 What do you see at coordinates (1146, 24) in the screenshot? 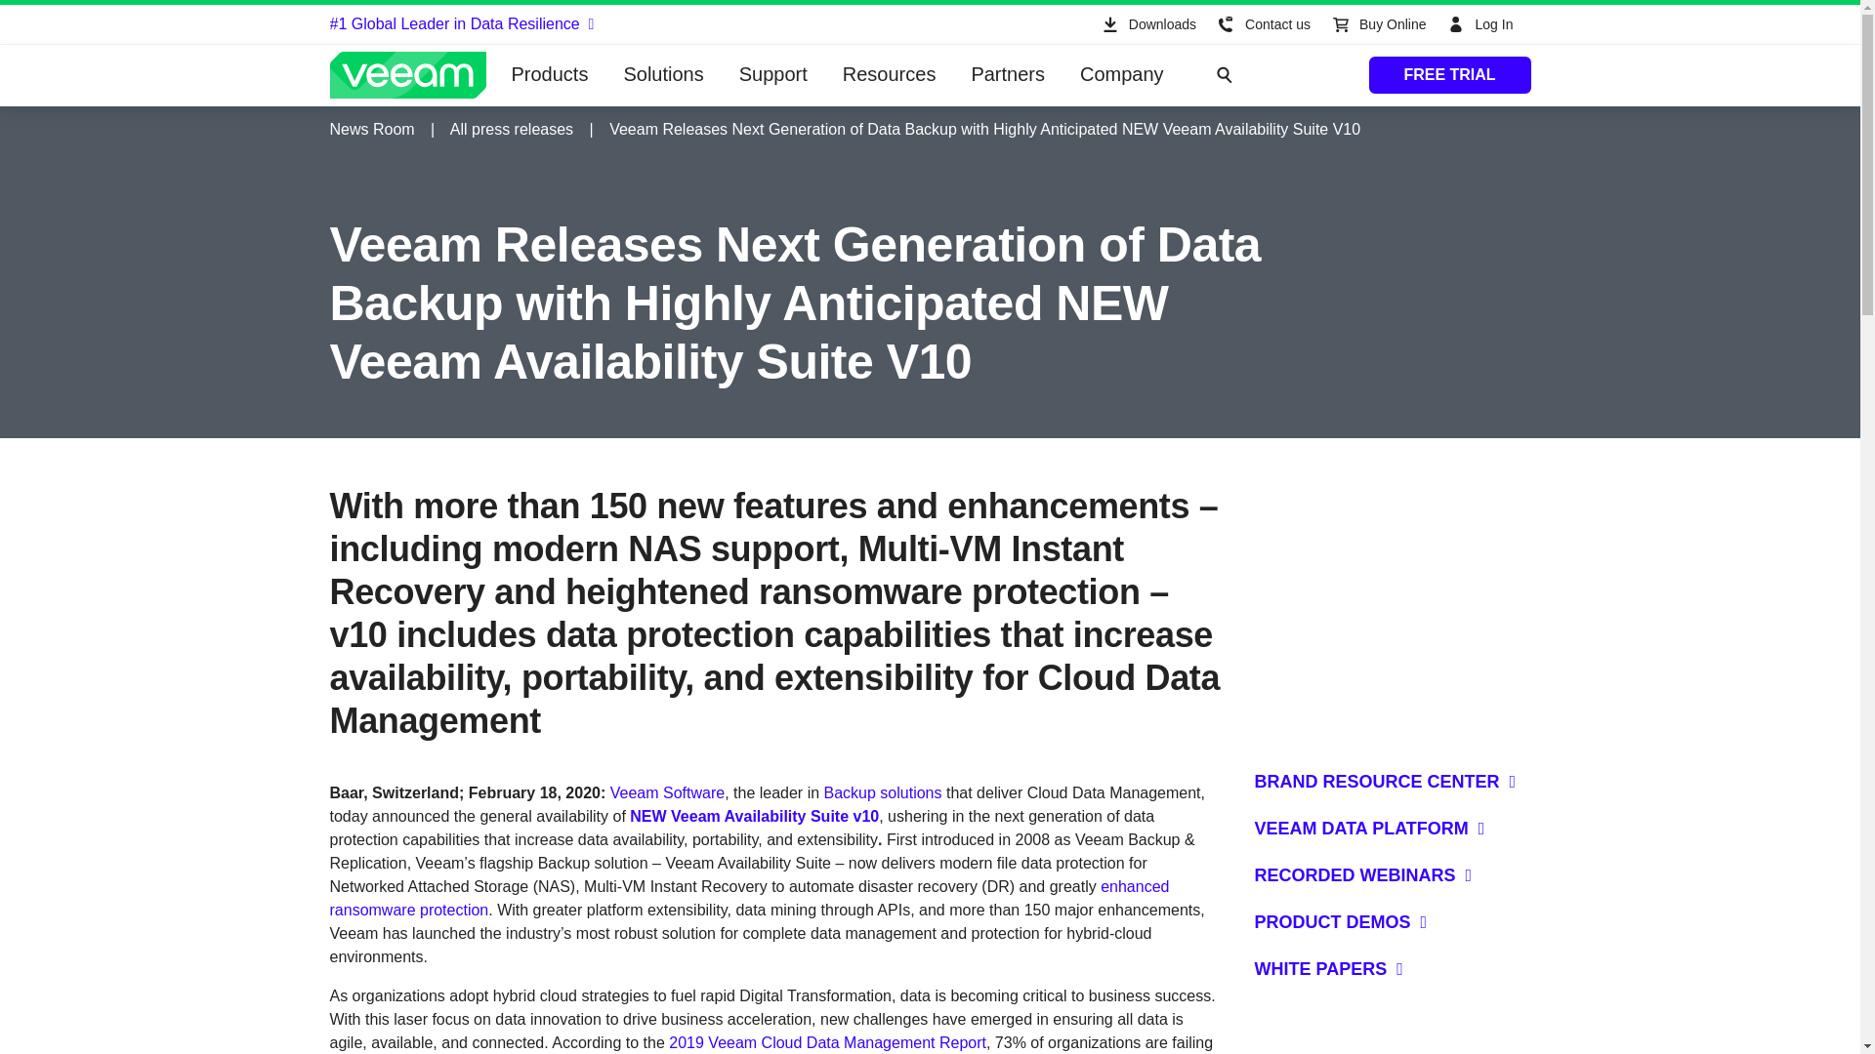
I see `Downloads` at bounding box center [1146, 24].